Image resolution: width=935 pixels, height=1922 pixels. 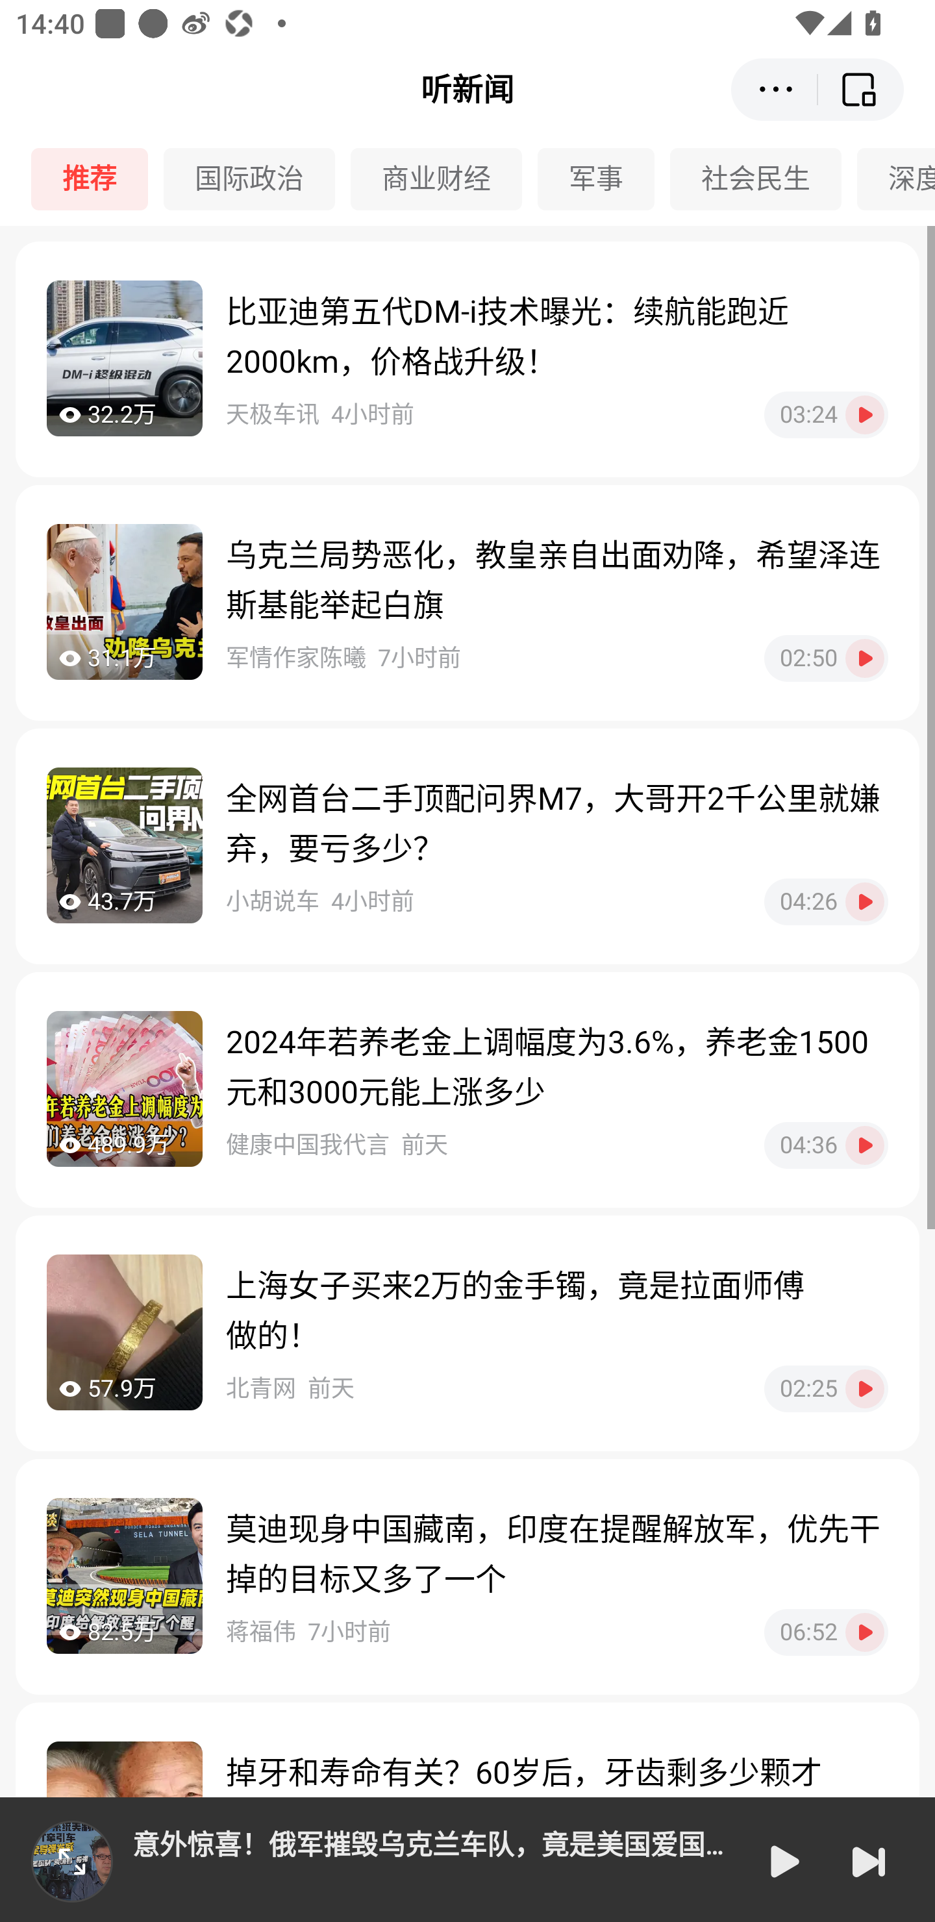 What do you see at coordinates (826, 414) in the screenshot?
I see `03:24` at bounding box center [826, 414].